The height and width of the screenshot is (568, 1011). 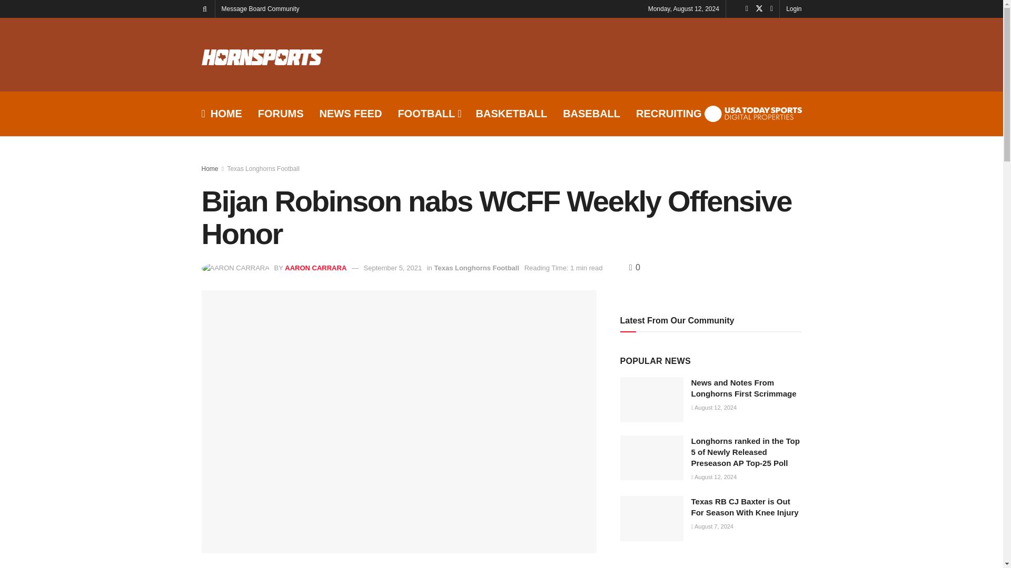 I want to click on Texas Longhorns Football, so click(x=263, y=169).